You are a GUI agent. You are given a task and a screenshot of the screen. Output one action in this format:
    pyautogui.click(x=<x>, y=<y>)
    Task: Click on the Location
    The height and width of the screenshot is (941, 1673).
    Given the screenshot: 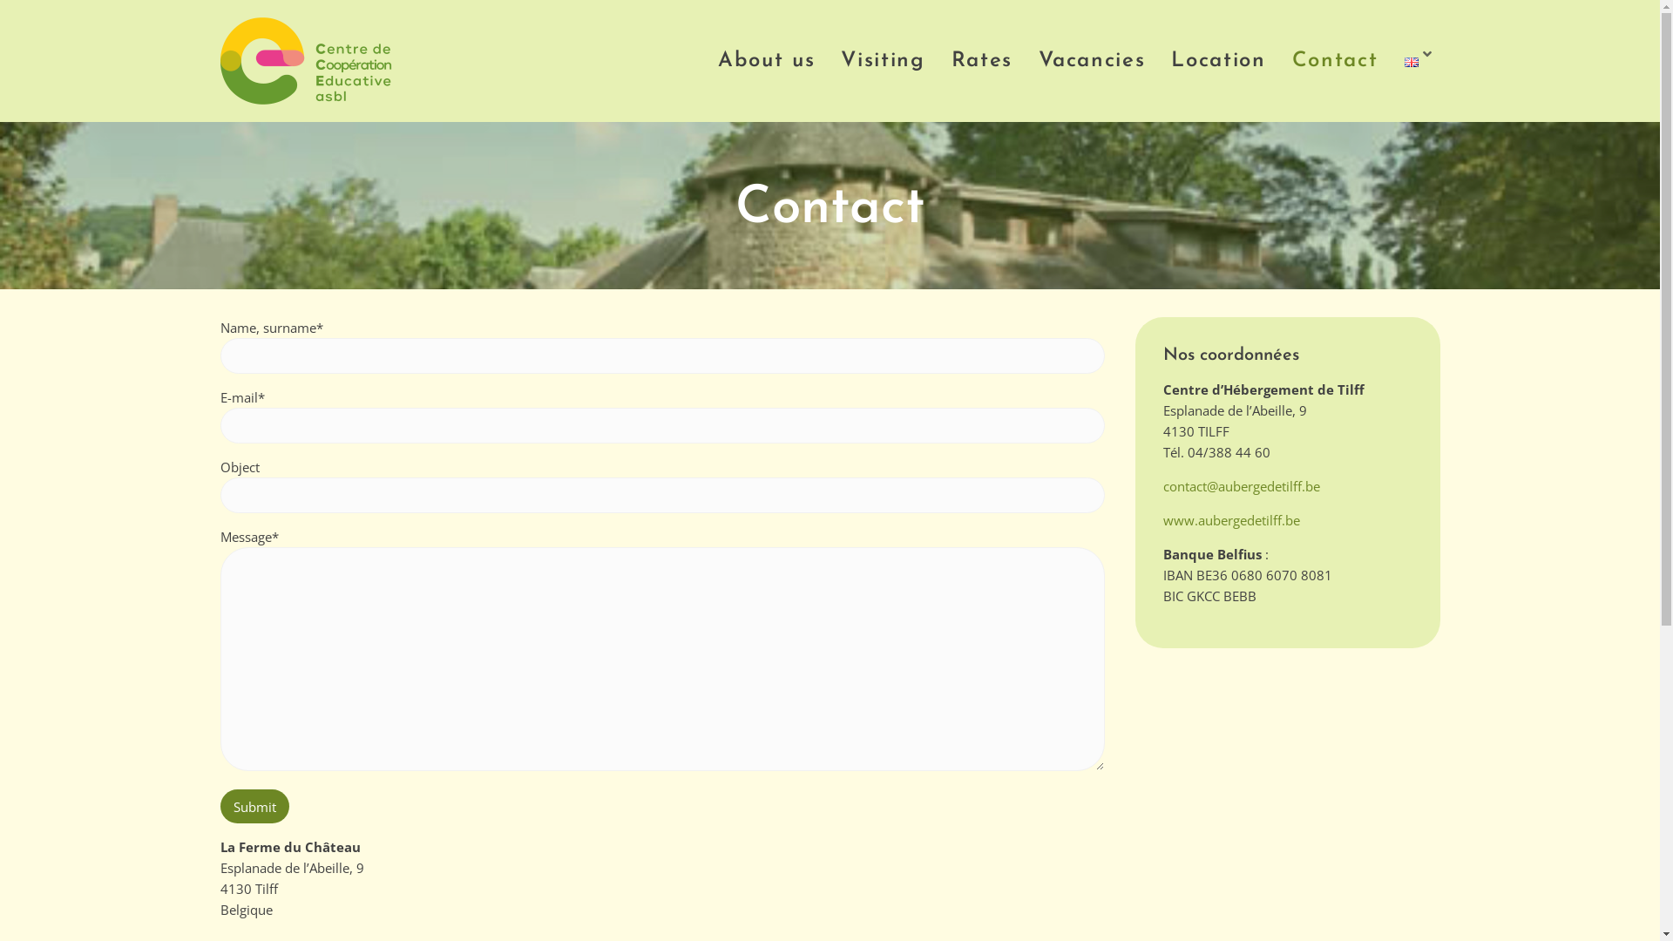 What is the action you would take?
    pyautogui.click(x=1218, y=61)
    